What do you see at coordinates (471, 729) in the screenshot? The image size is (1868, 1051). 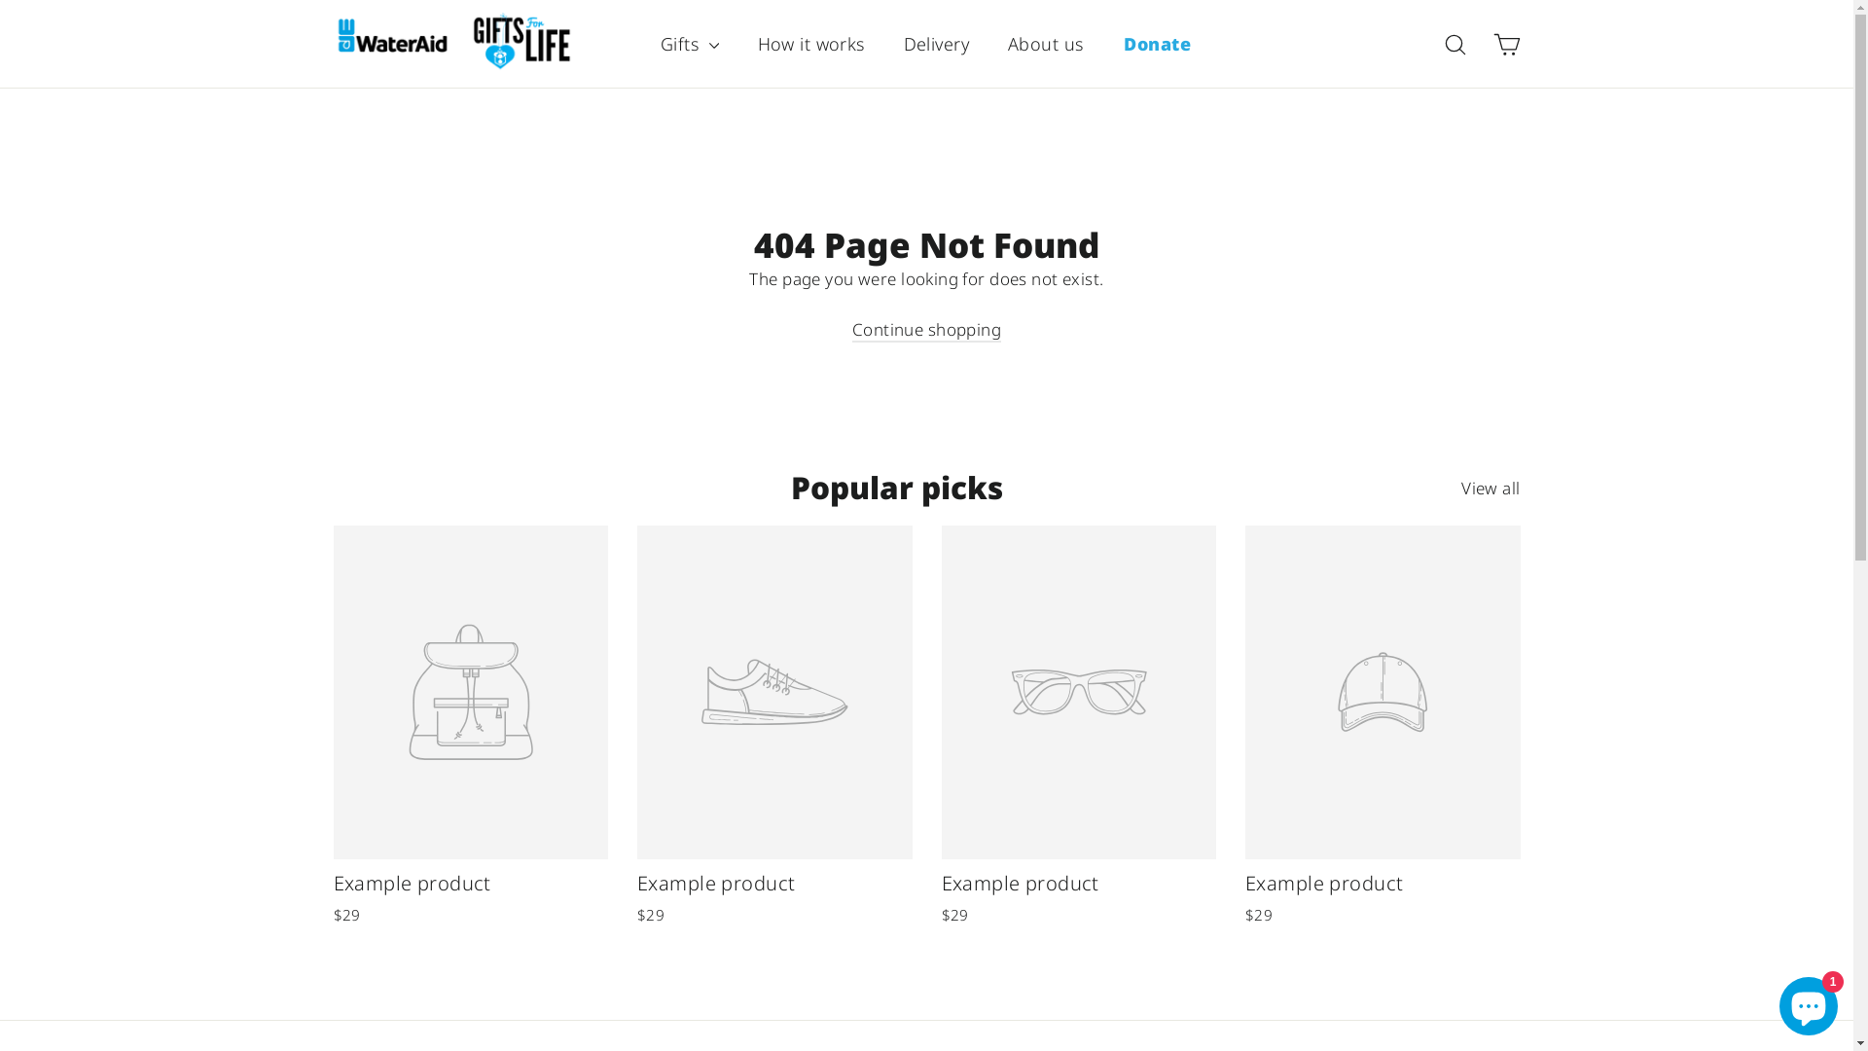 I see `Example product
$29` at bounding box center [471, 729].